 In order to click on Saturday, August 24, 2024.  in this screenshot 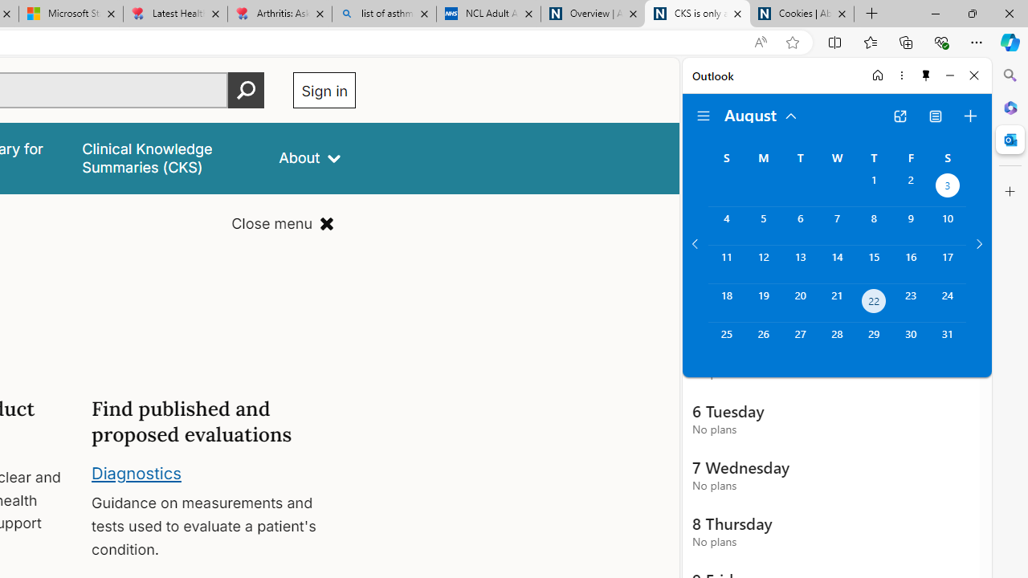, I will do `click(948, 303)`.